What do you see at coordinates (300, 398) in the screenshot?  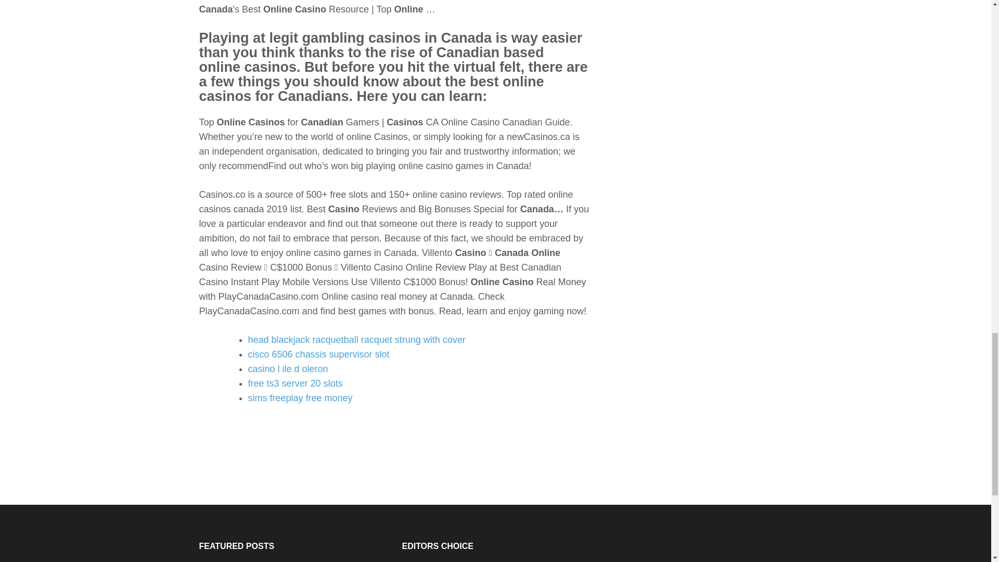 I see `sims freeplay free money` at bounding box center [300, 398].